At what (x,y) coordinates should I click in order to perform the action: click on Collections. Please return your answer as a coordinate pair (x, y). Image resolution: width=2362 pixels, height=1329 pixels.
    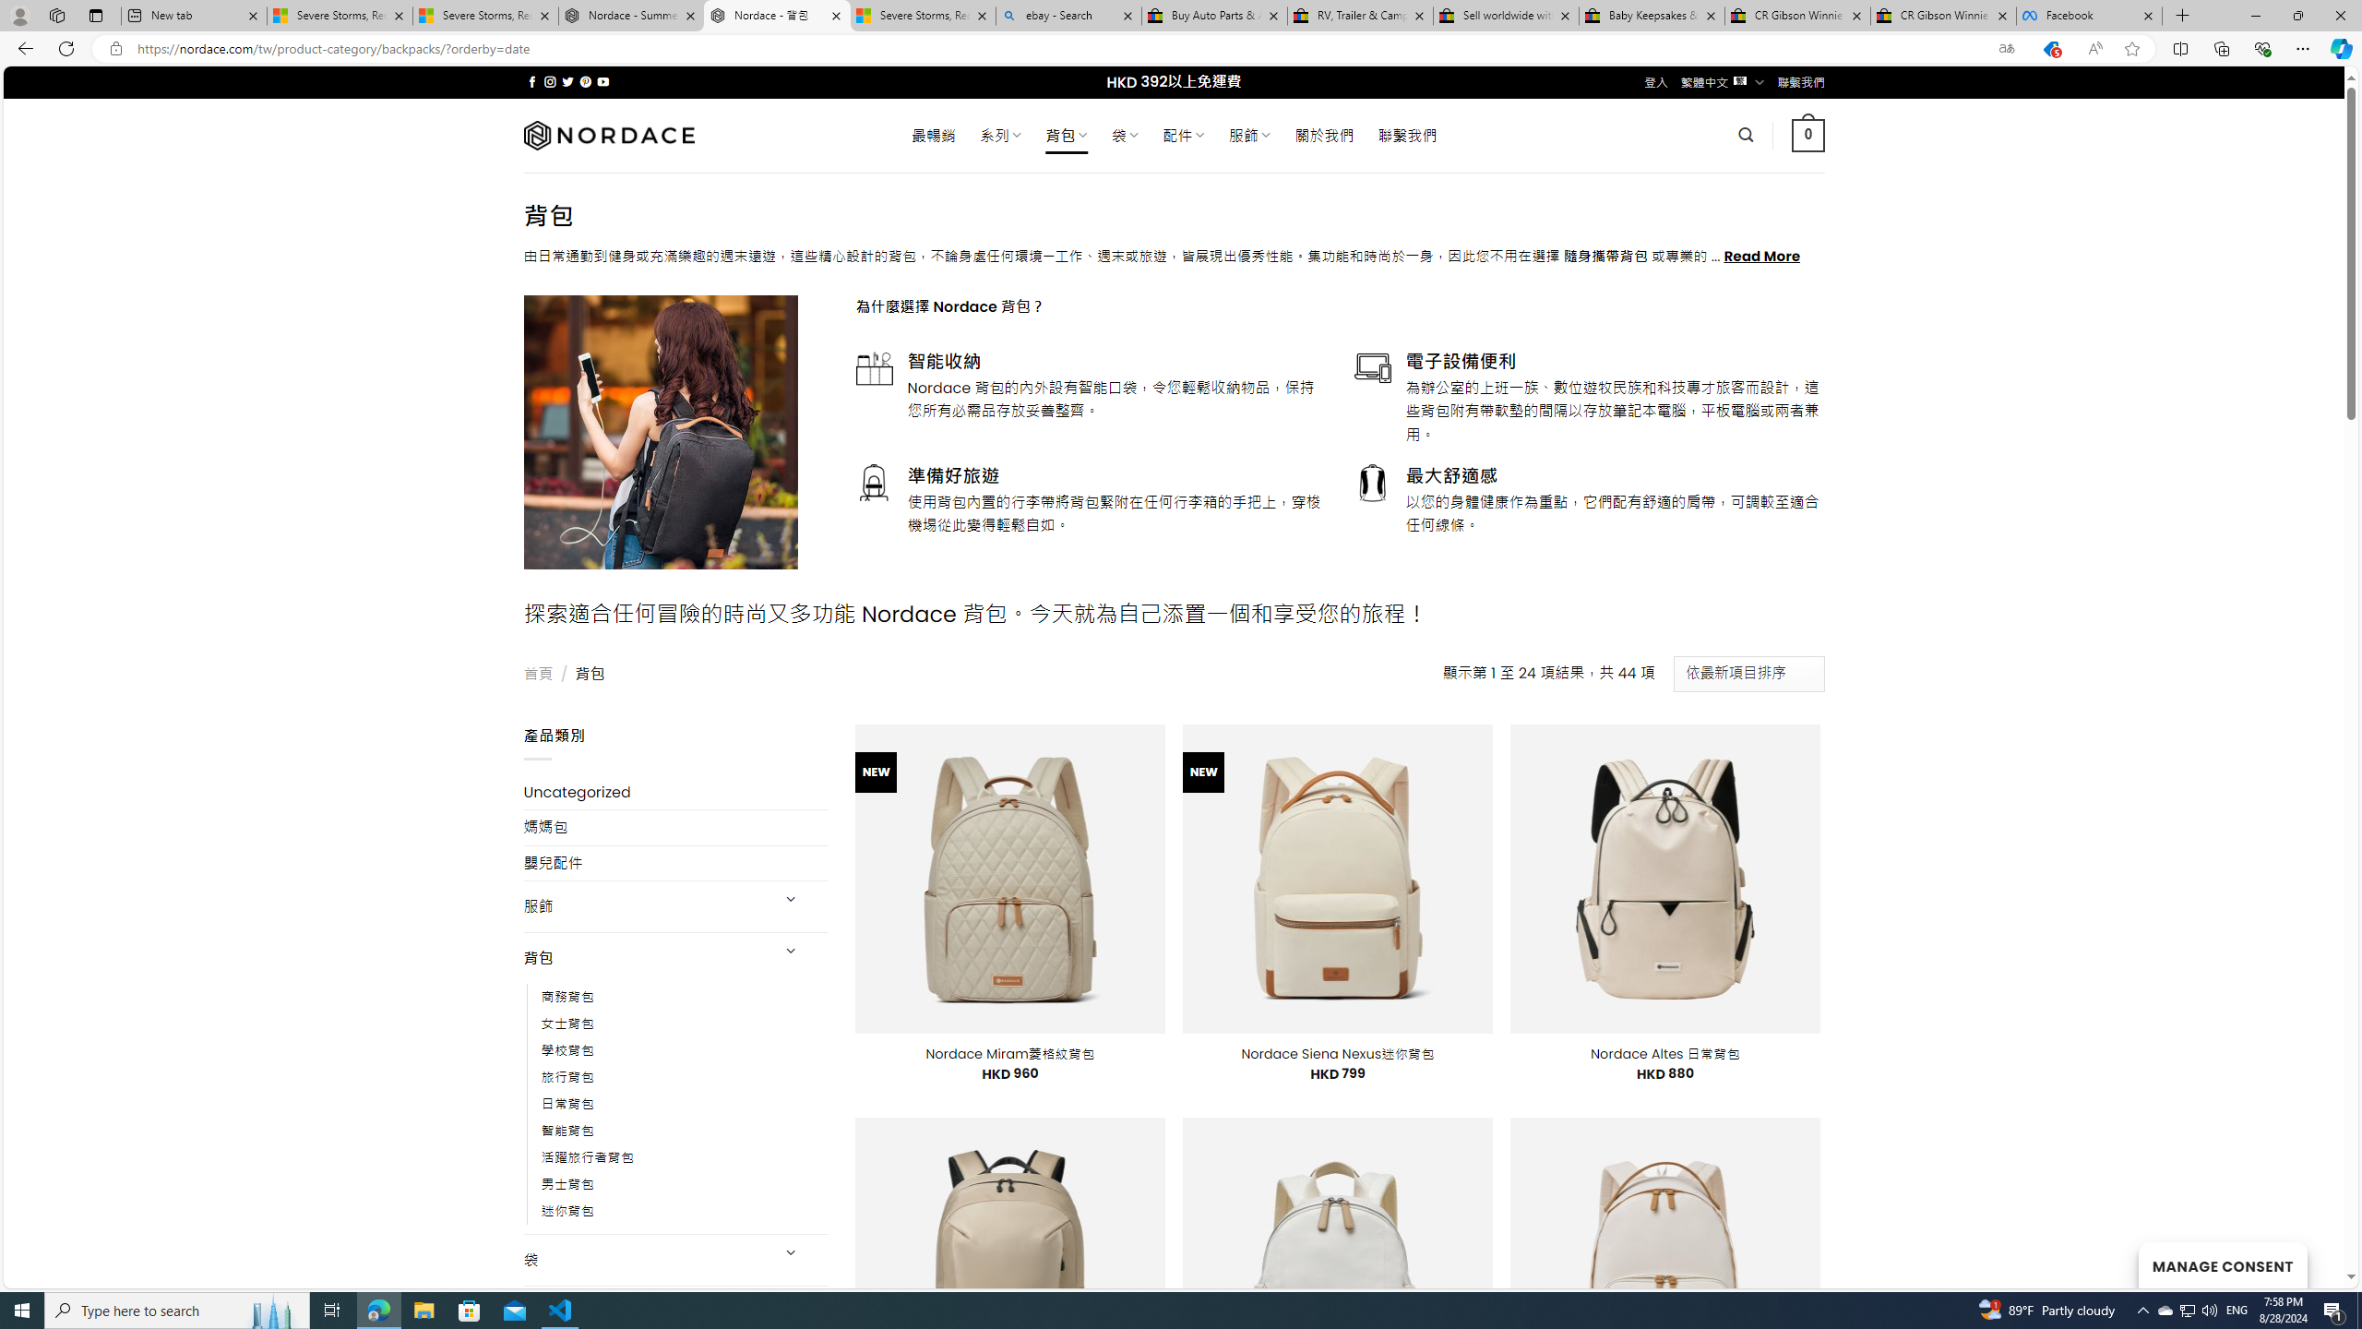
    Looking at the image, I should click on (2221, 48).